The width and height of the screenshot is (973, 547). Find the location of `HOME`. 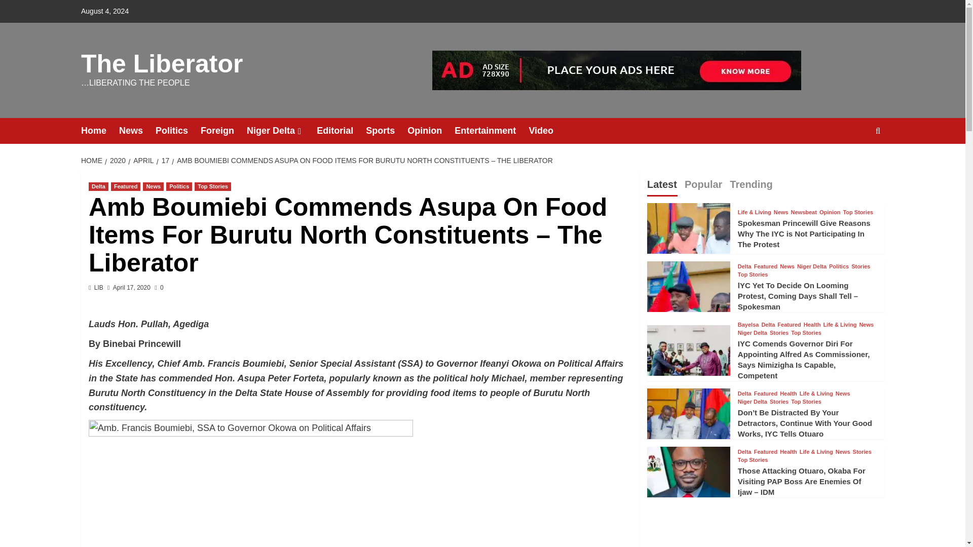

HOME is located at coordinates (93, 160).